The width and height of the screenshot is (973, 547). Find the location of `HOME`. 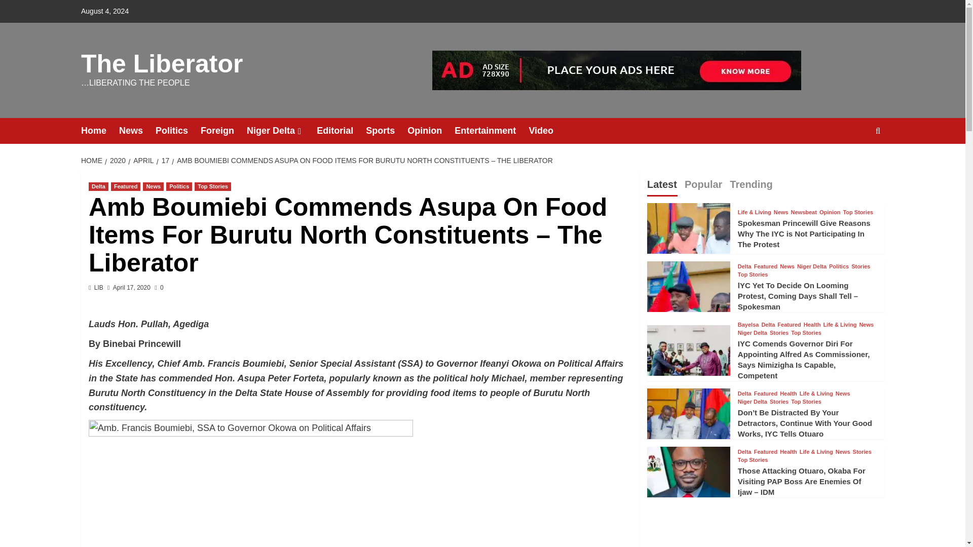

HOME is located at coordinates (93, 160).